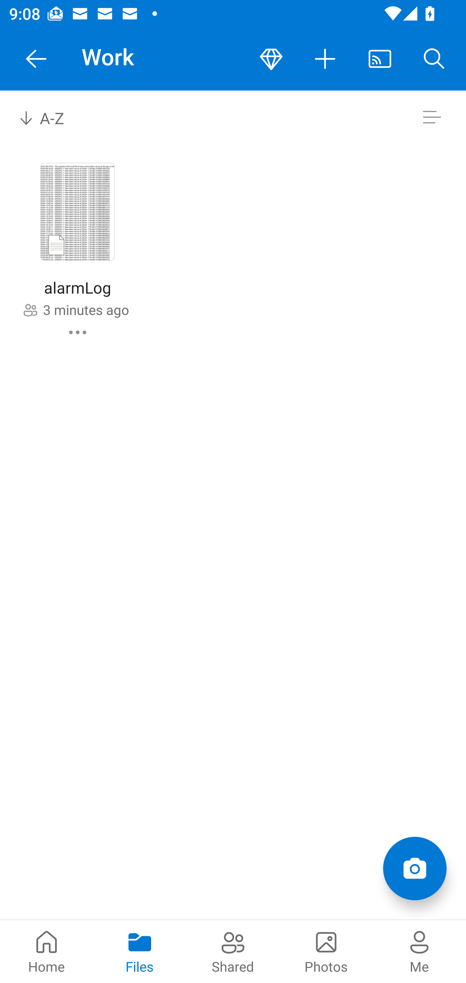 The width and height of the screenshot is (466, 983). What do you see at coordinates (419, 951) in the screenshot?
I see `Me pivot Me` at bounding box center [419, 951].